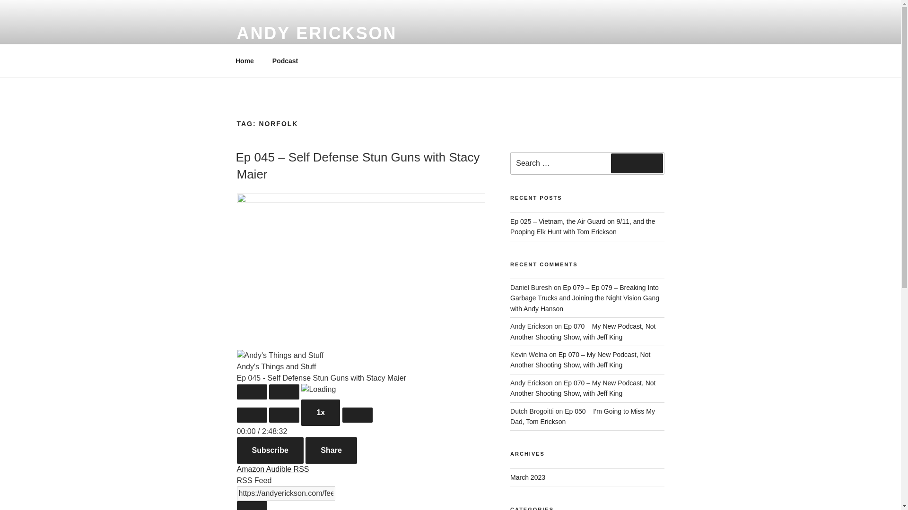  Describe the element at coordinates (279, 355) in the screenshot. I see `Andy's Things and Stuff` at that location.